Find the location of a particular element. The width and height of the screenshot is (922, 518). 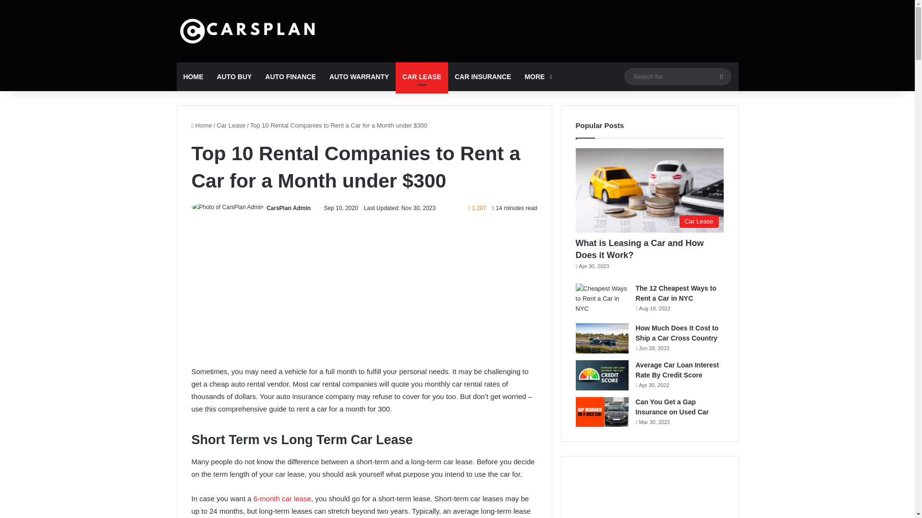

CarsPlan Admin is located at coordinates (288, 208).